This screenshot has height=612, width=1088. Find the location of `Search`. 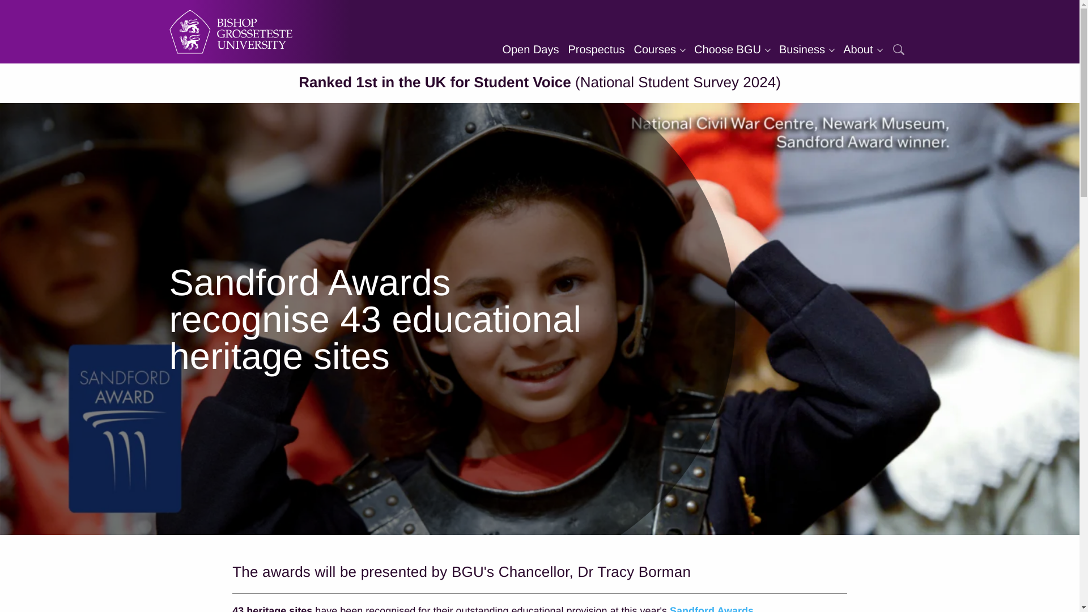

Search is located at coordinates (898, 50).